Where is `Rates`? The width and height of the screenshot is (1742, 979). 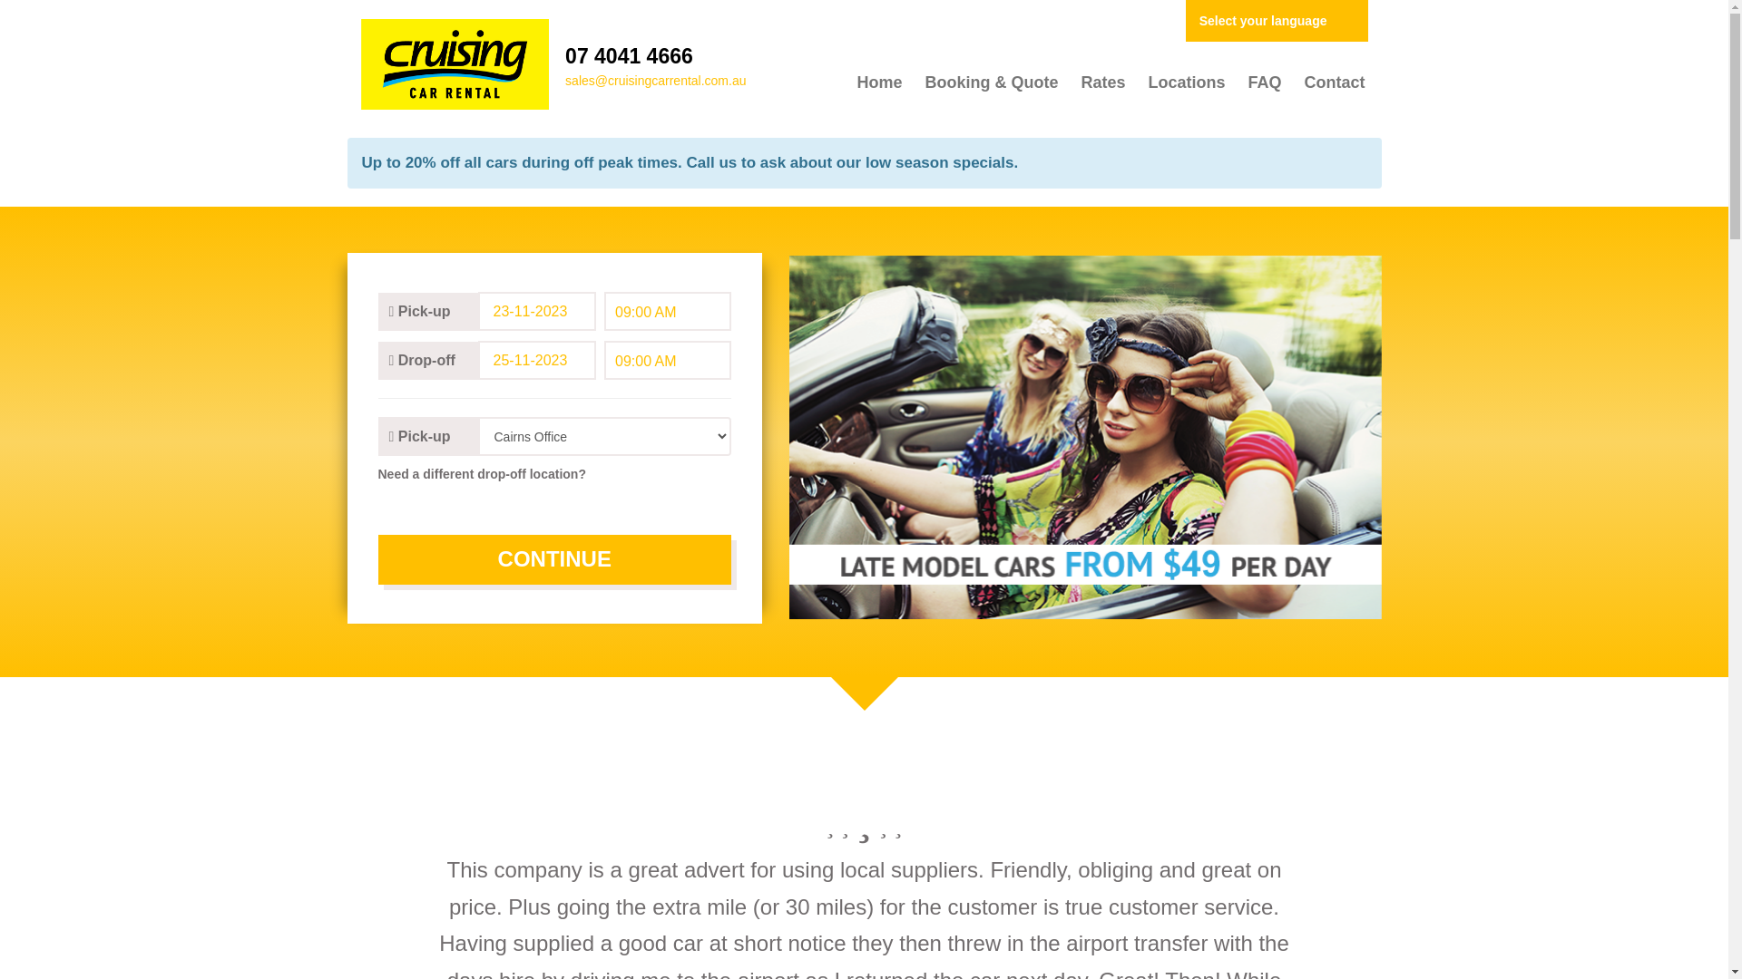
Rates is located at coordinates (1102, 82).